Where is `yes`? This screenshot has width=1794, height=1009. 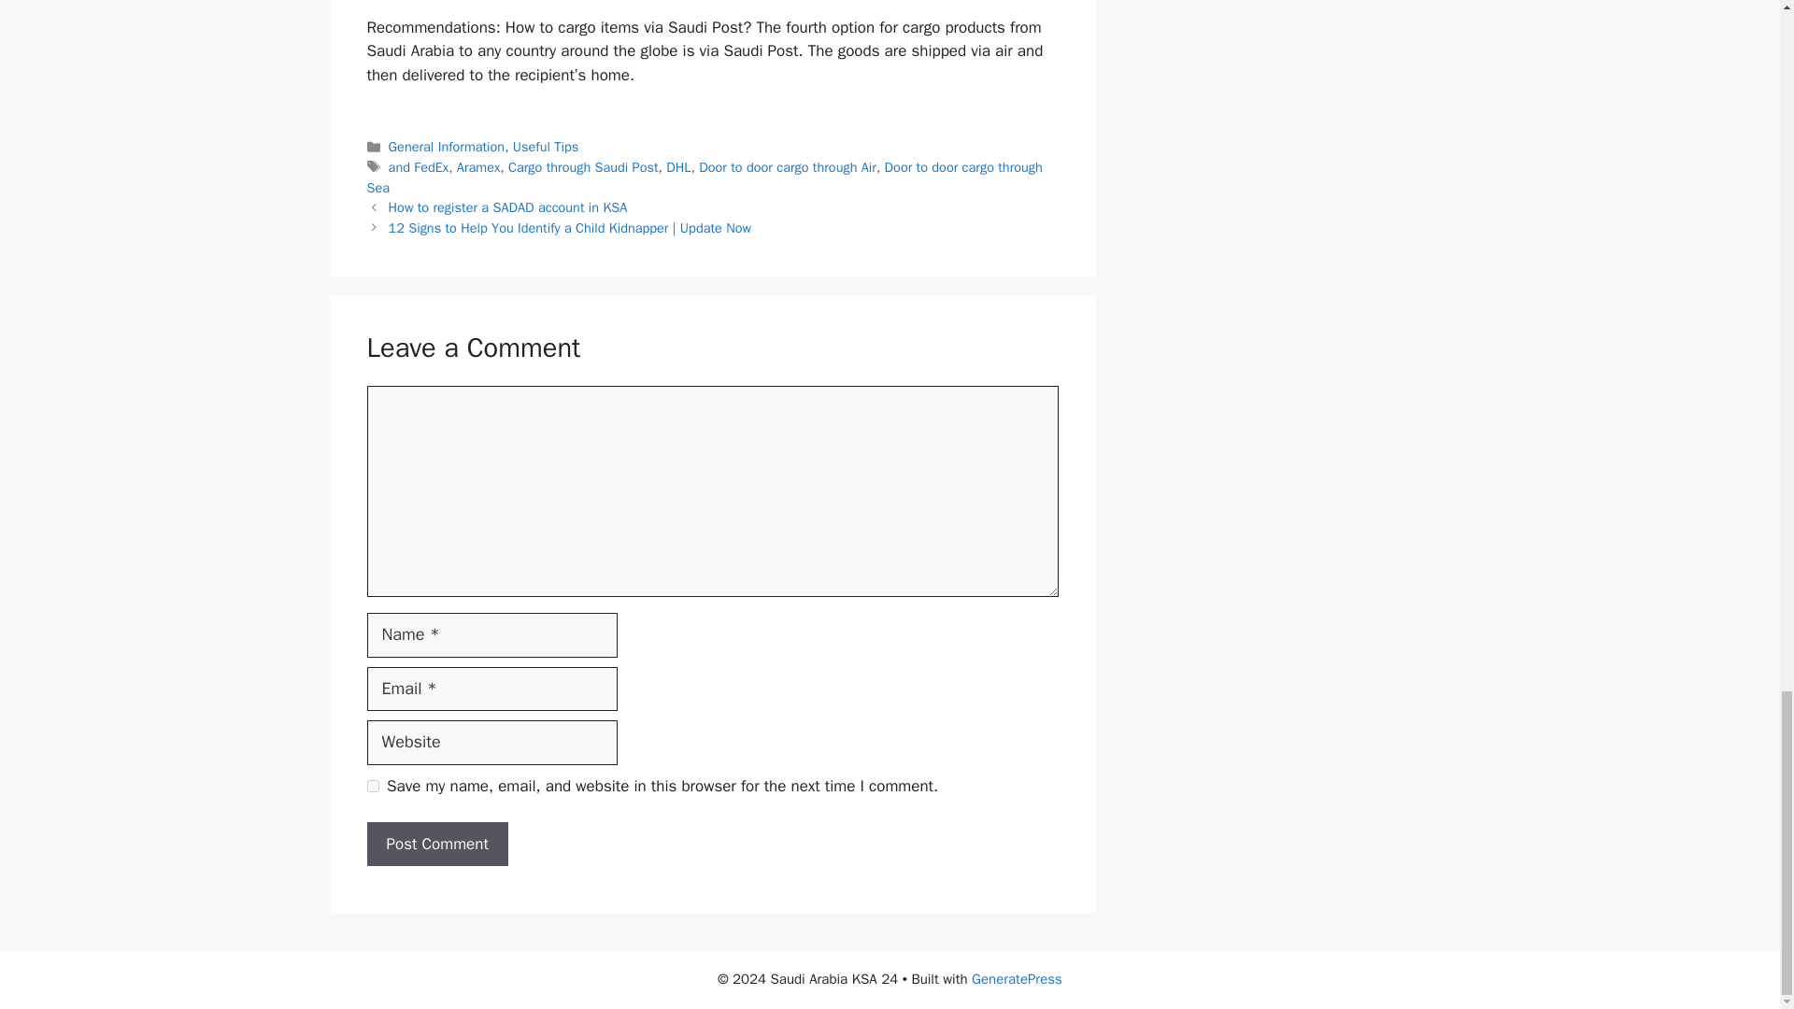 yes is located at coordinates (372, 785).